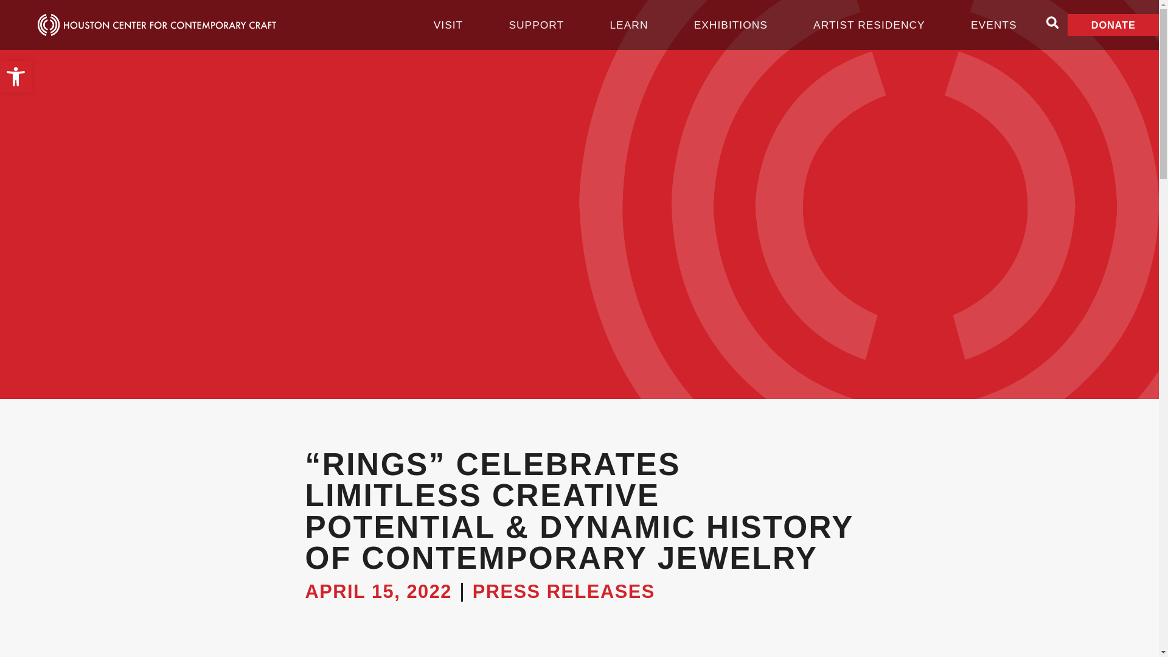  I want to click on EXHIBITIONS, so click(631, 24).